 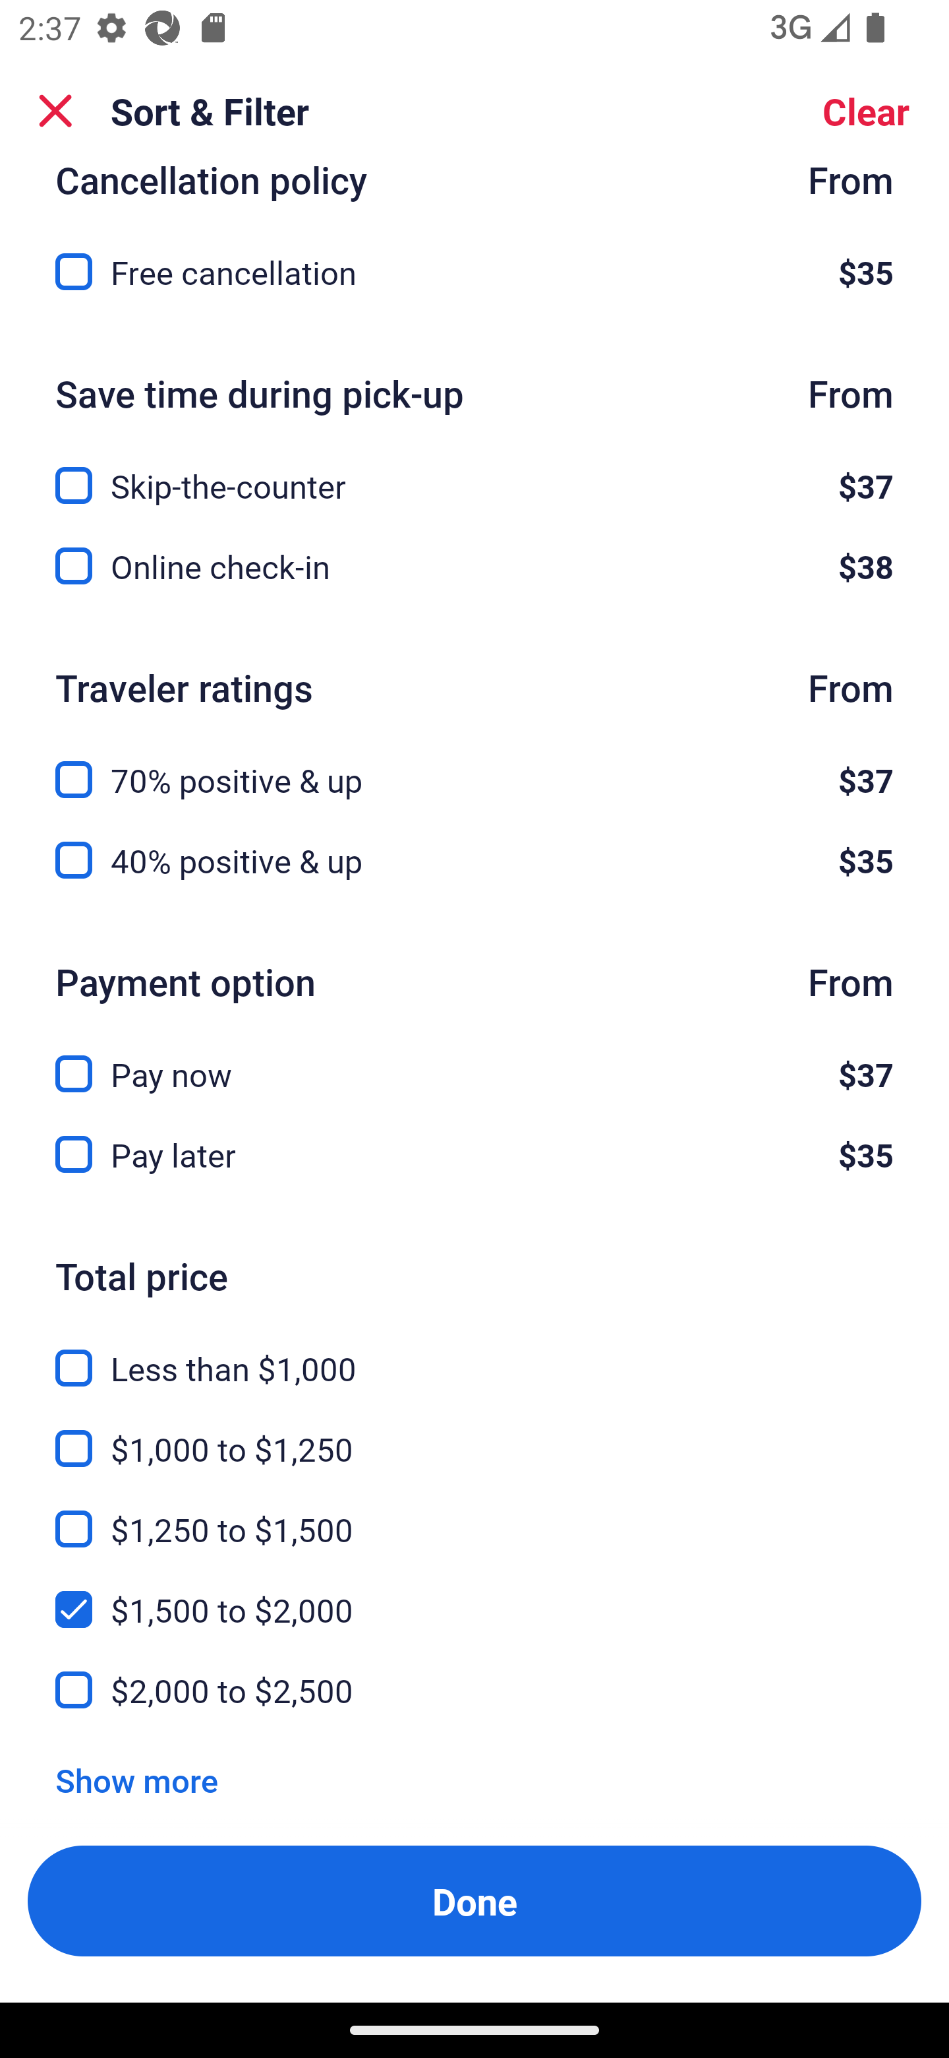 What do you see at coordinates (474, 1690) in the screenshot?
I see `$2,000 to $2,500, $2,000 to $2,500` at bounding box center [474, 1690].